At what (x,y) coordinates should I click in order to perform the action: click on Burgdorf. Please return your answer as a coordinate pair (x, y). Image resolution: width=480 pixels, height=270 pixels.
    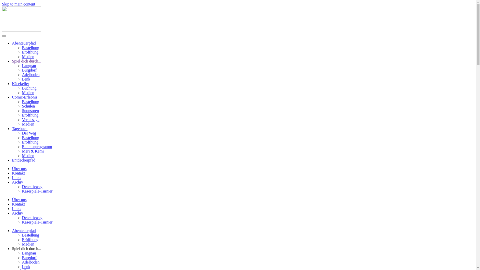
    Looking at the image, I should click on (29, 70).